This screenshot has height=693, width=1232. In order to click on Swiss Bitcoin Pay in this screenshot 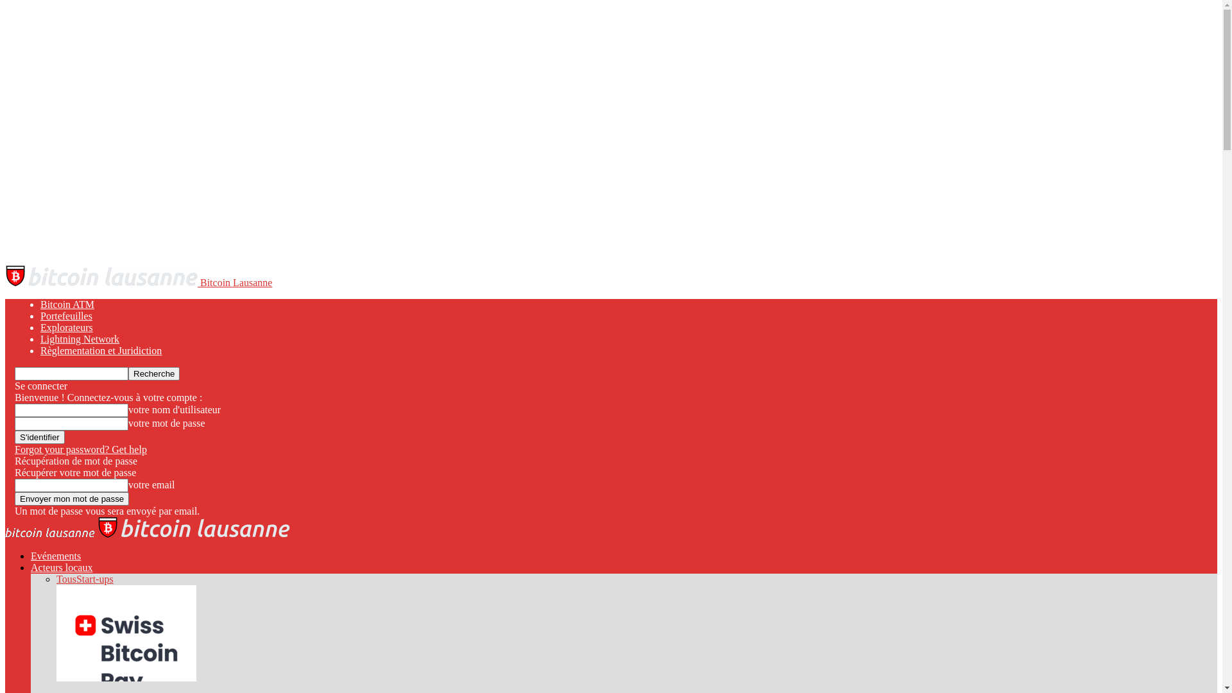, I will do `click(126, 678)`.